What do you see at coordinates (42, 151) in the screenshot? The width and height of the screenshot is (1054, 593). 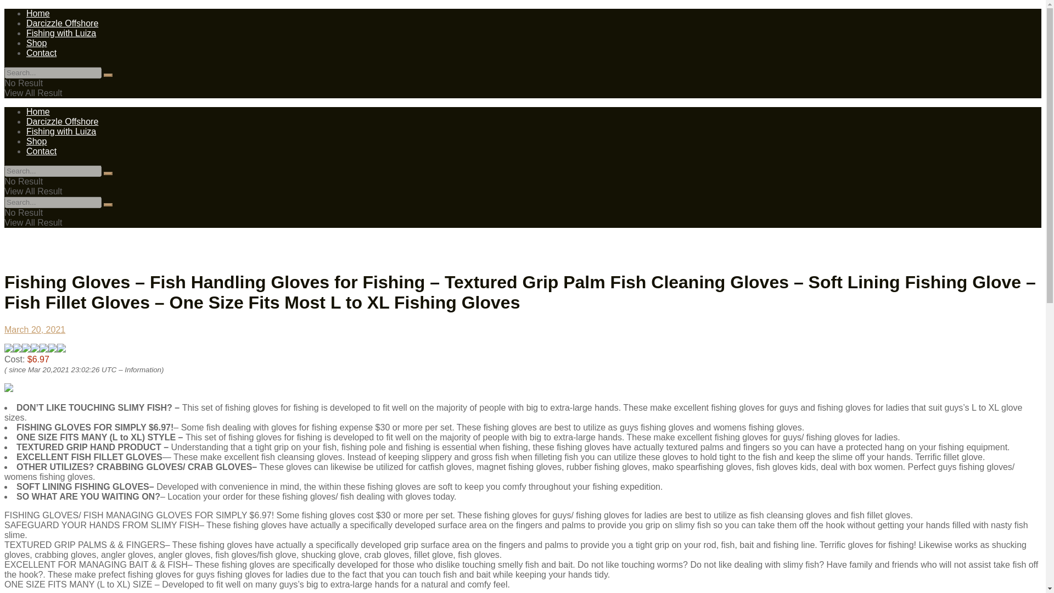 I see `Contact` at bounding box center [42, 151].